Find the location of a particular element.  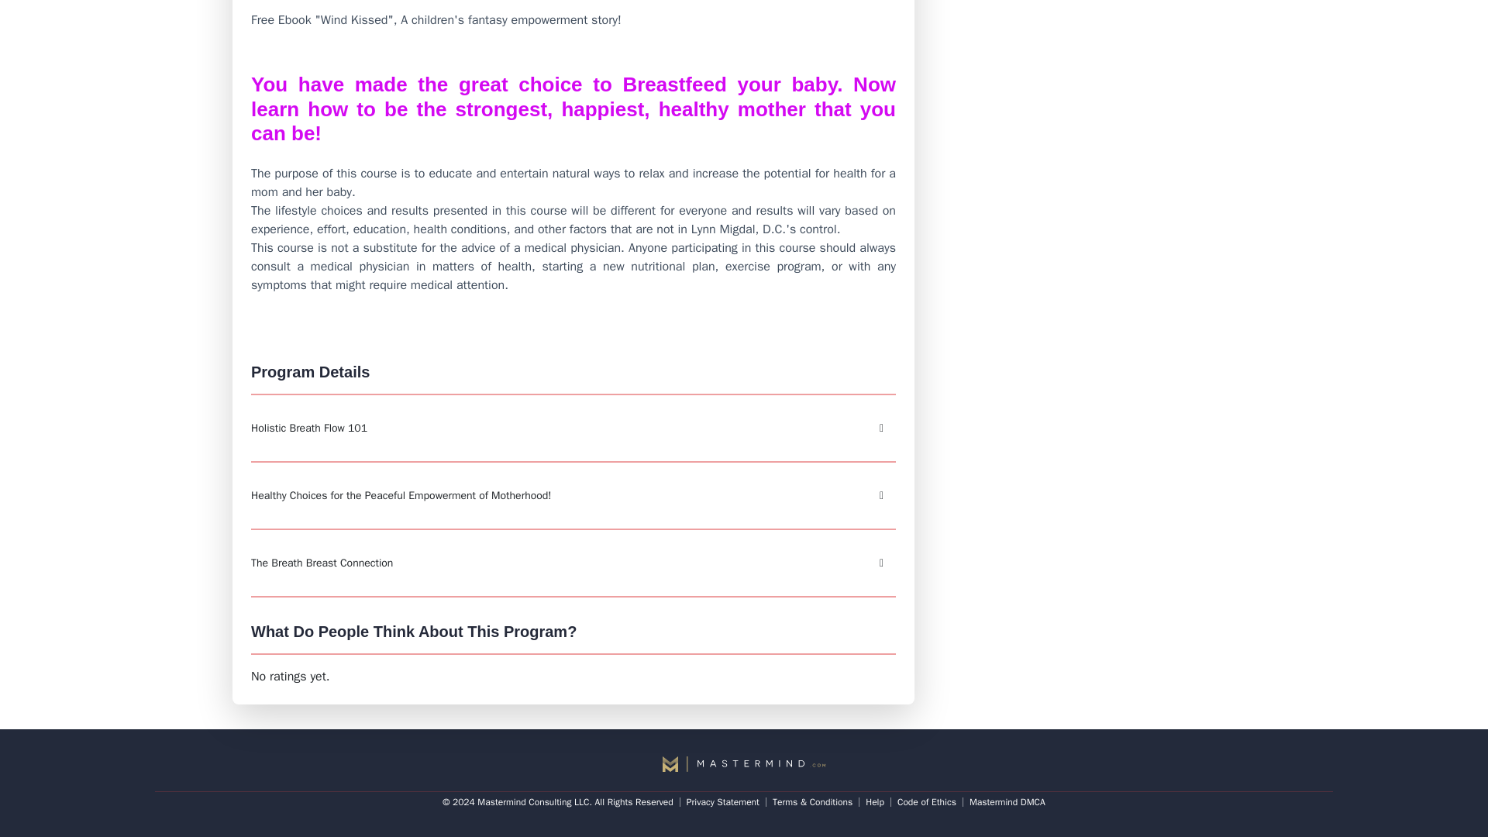

Holistic Breath Flow 101 is located at coordinates (573, 428).